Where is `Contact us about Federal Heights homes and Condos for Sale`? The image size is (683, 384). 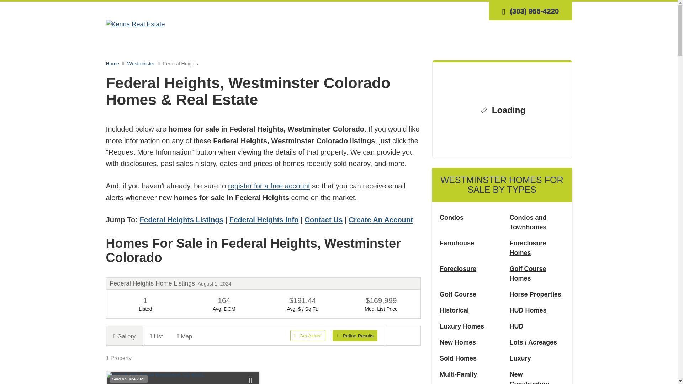 Contact us about Federal Heights homes and Condos for Sale is located at coordinates (324, 219).